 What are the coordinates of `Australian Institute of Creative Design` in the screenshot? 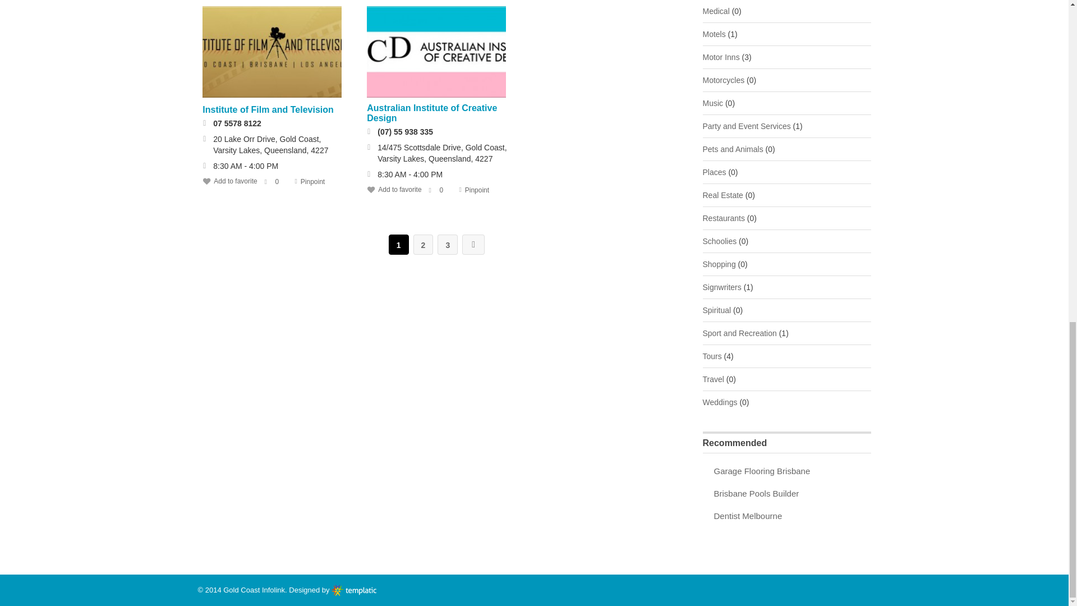 It's located at (432, 113).